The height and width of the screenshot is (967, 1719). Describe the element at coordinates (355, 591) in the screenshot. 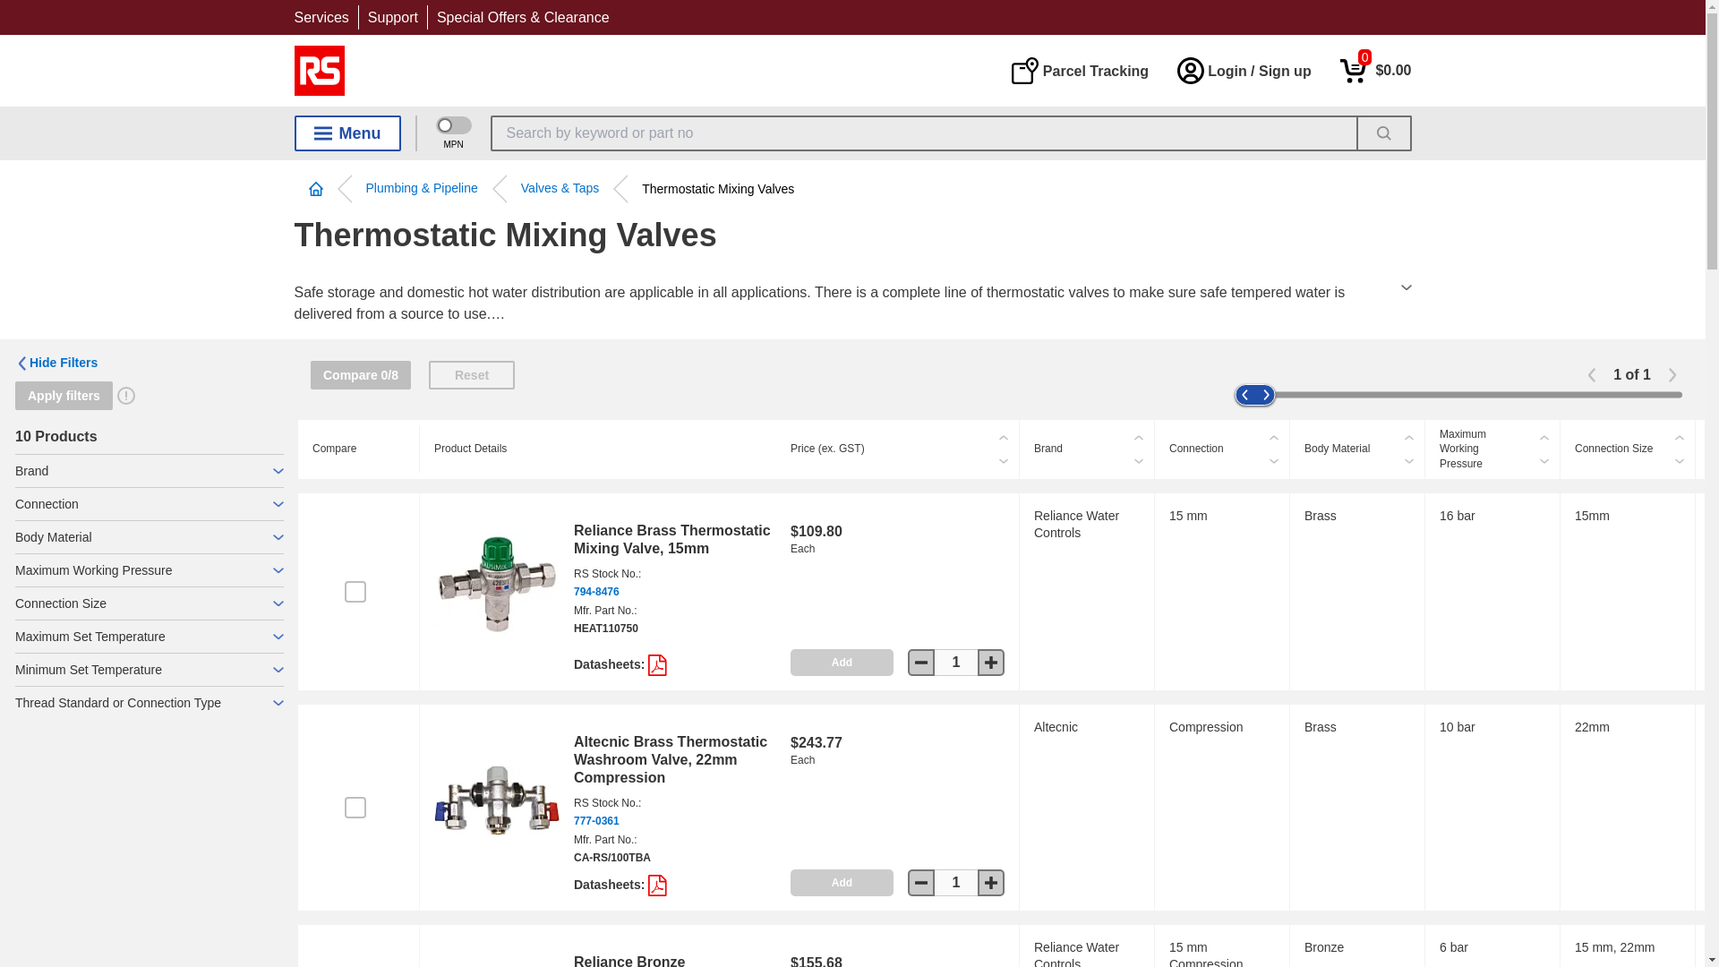

I see `on` at that location.